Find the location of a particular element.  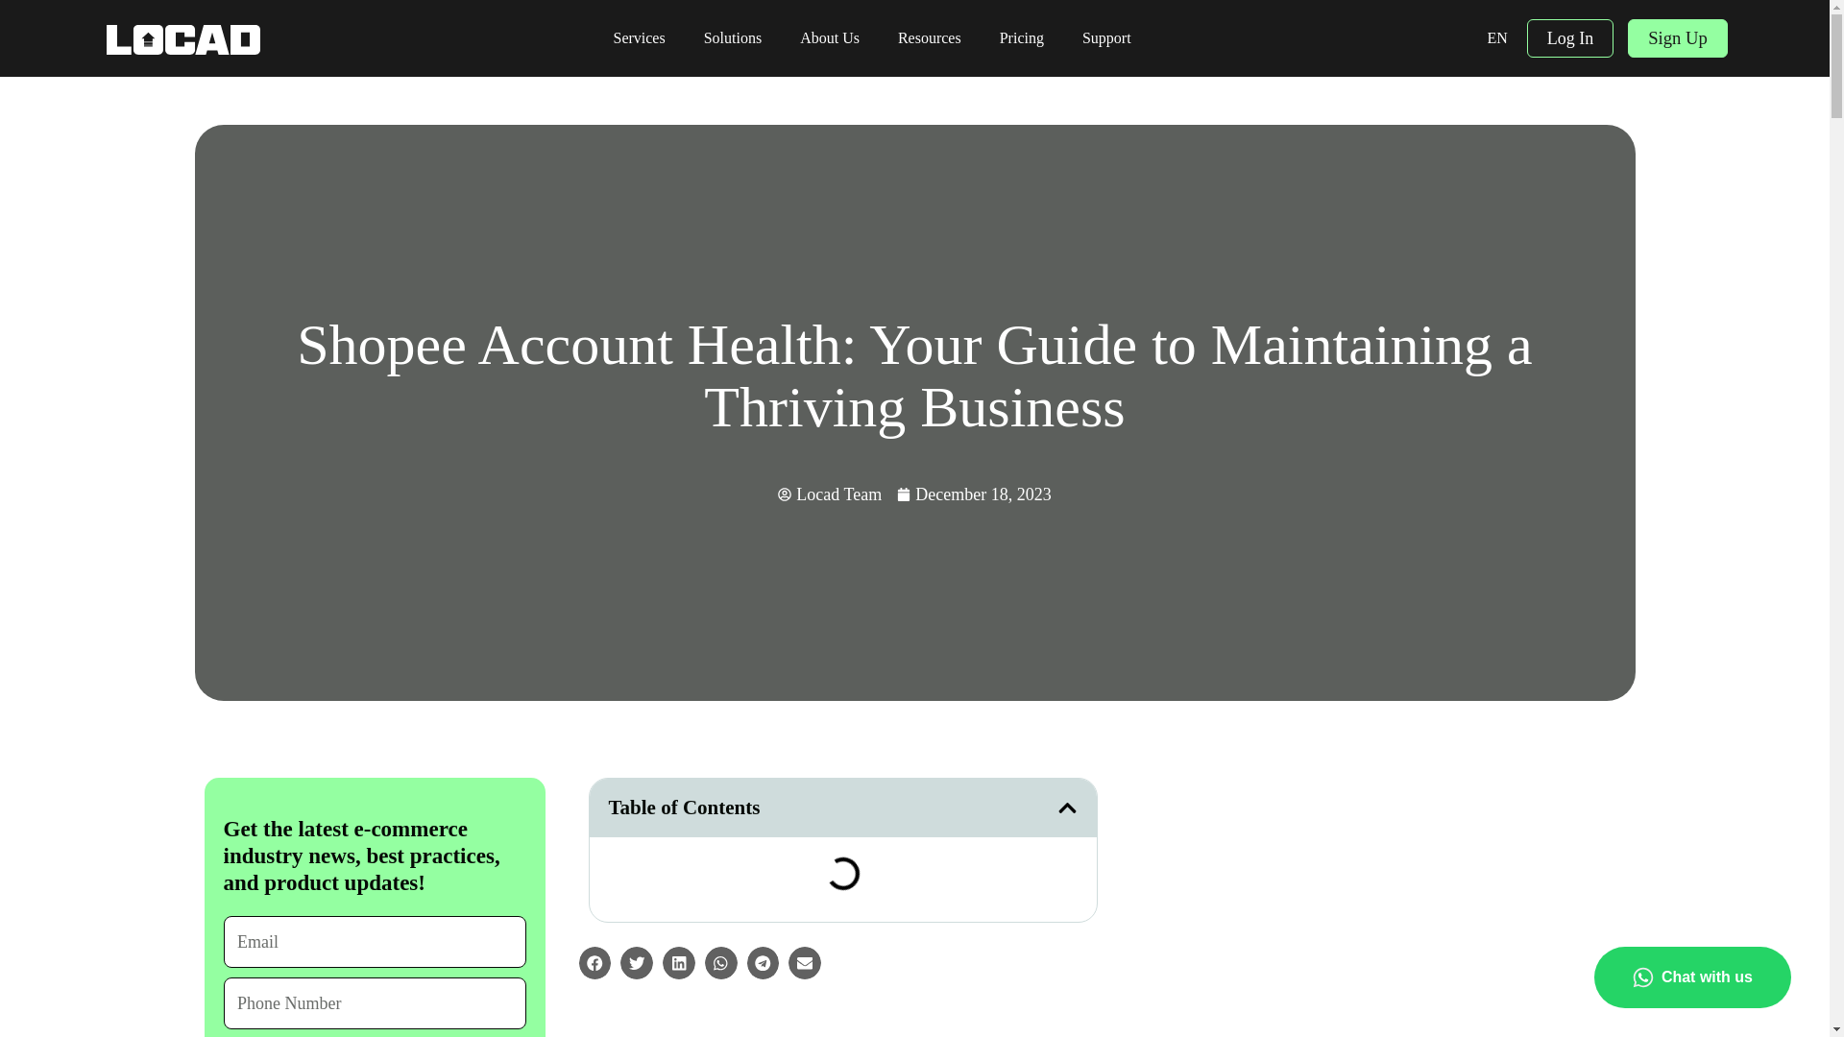

Services is located at coordinates (639, 38).